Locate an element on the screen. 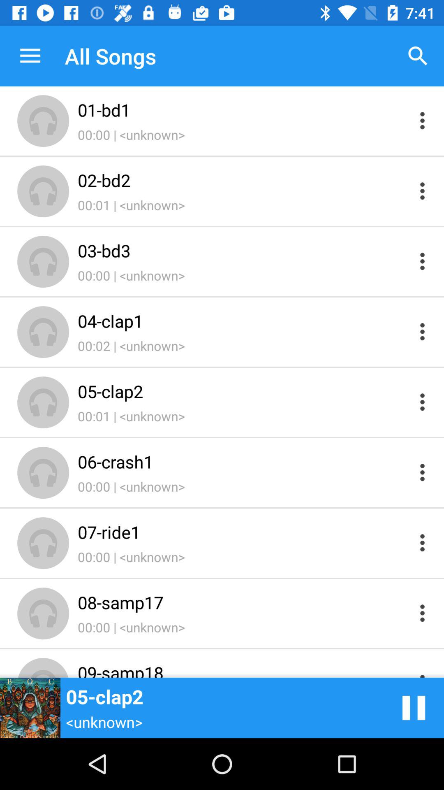  choose the icon above 00:01 | <unknown> icon is located at coordinates (243, 180).